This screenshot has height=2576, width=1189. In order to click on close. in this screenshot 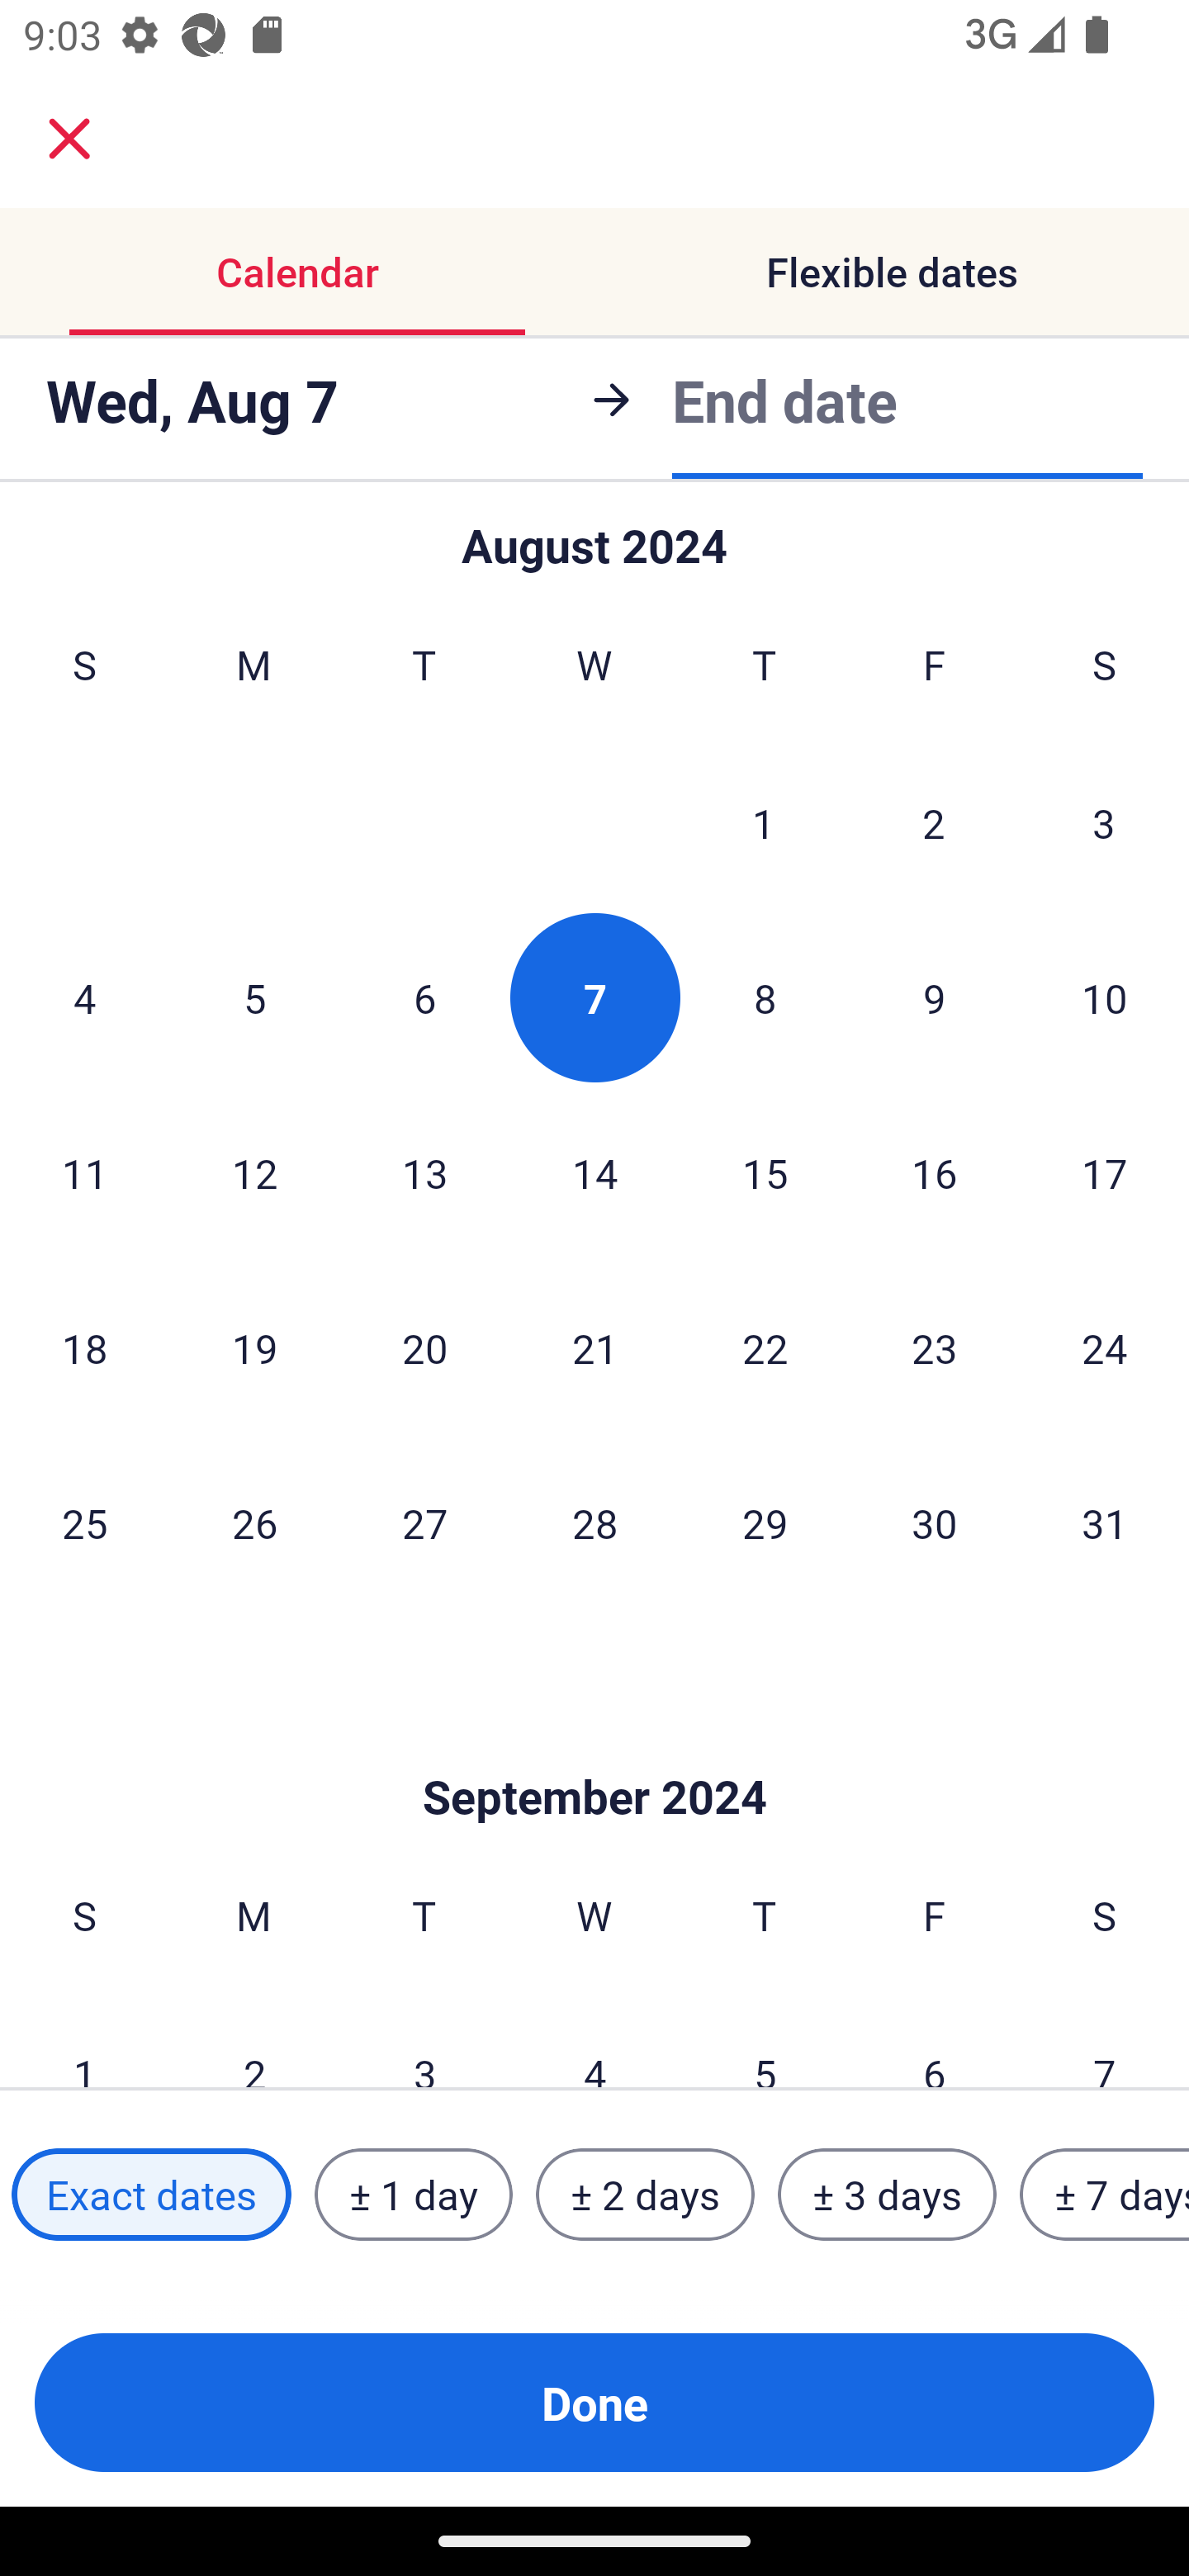, I will do `click(69, 139)`.